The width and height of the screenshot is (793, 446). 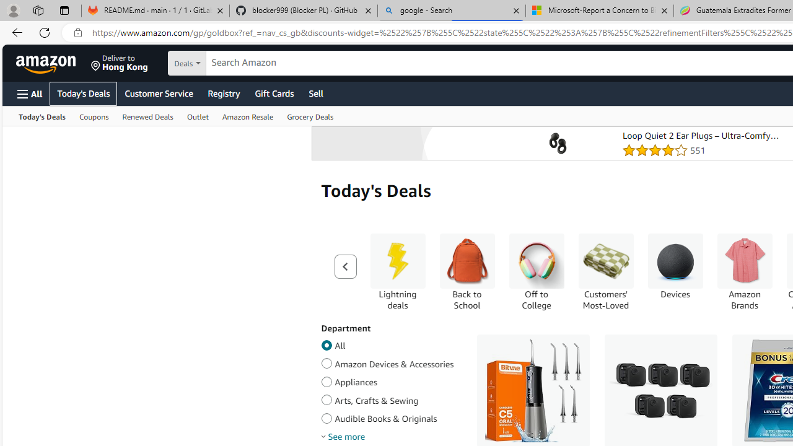 What do you see at coordinates (606, 272) in the screenshot?
I see `Customers' Most-Loved Customers' Most-Loved` at bounding box center [606, 272].